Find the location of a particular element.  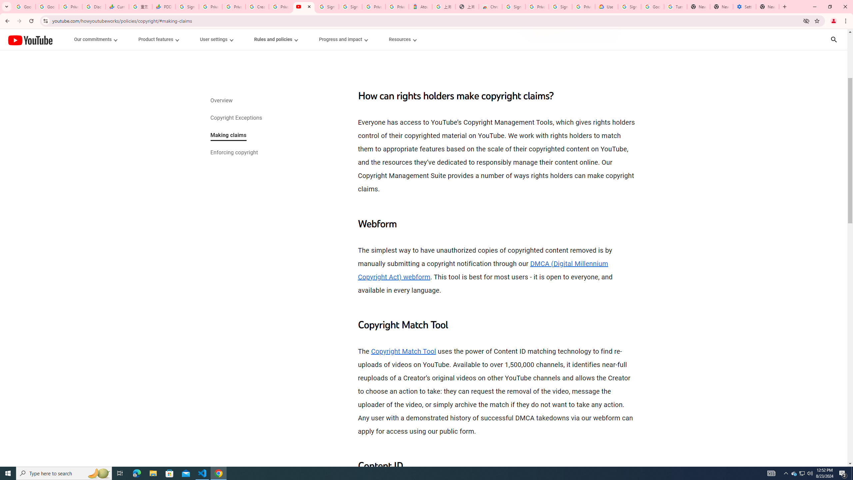

Copyright Exceptions is located at coordinates (236, 118).